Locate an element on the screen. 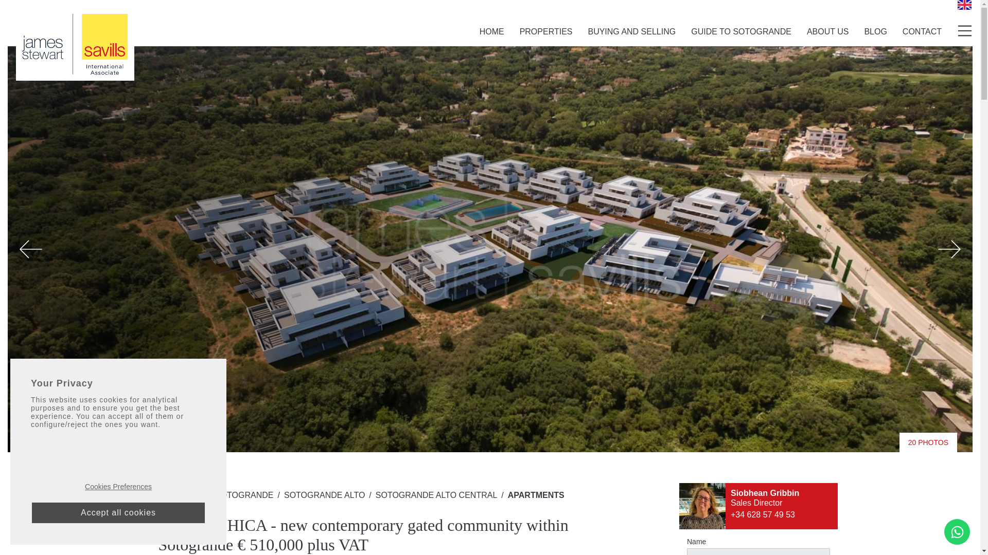 This screenshot has width=988, height=555. Properties for sale in Sotogrande is located at coordinates (244, 495).